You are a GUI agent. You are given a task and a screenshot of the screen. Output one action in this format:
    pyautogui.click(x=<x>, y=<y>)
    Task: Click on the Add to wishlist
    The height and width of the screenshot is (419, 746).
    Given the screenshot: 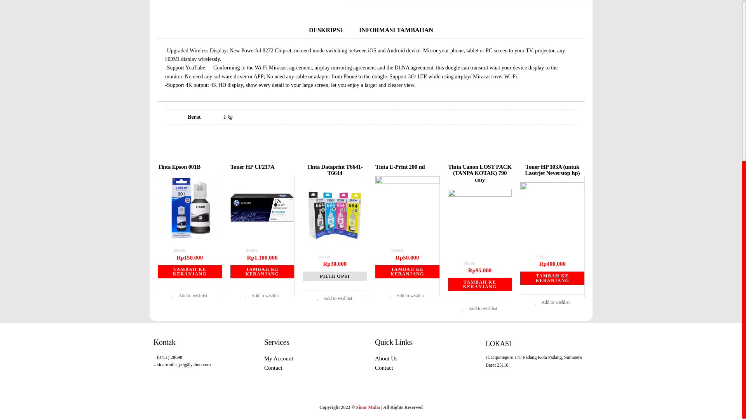 What is the action you would take?
    pyautogui.click(x=335, y=298)
    